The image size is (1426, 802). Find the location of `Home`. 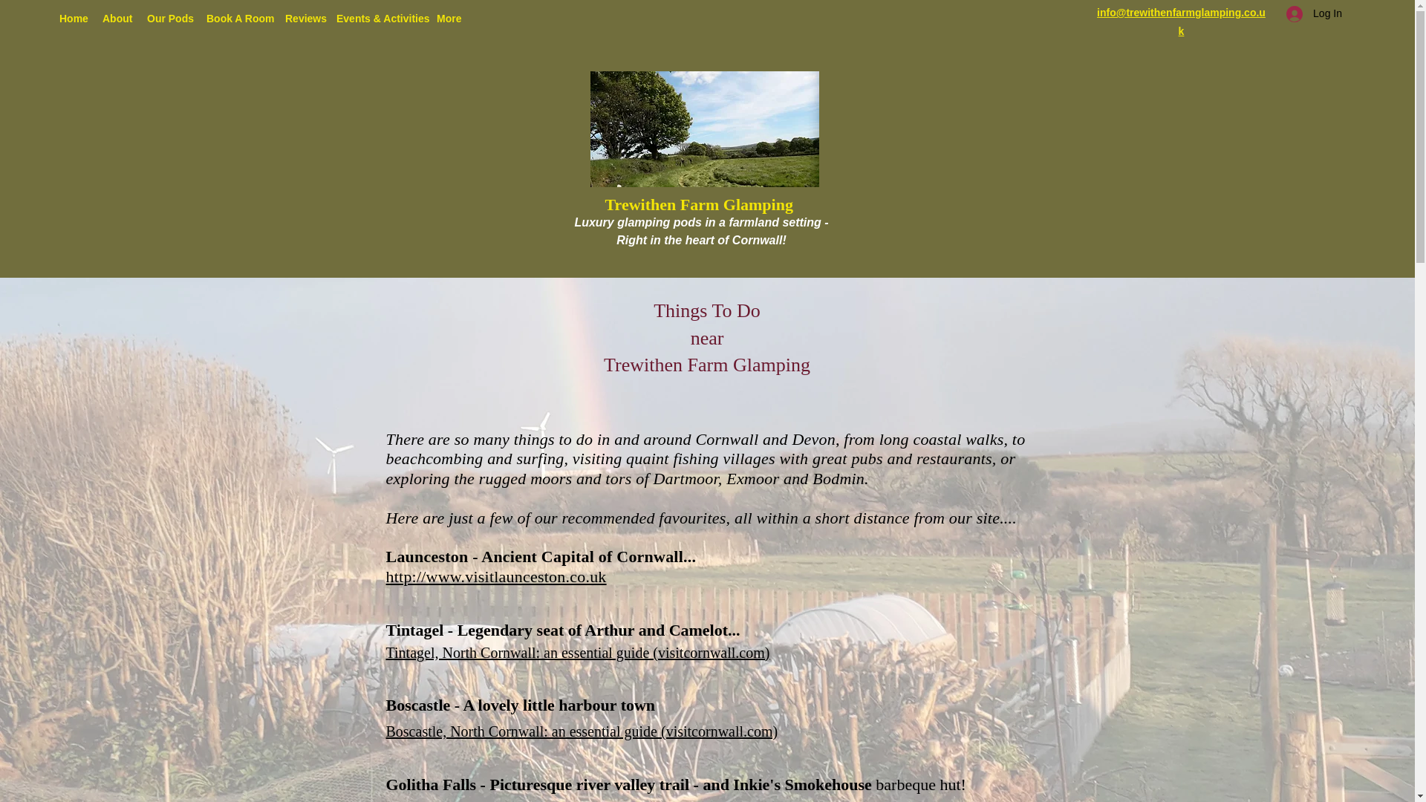

Home is located at coordinates (73, 19).